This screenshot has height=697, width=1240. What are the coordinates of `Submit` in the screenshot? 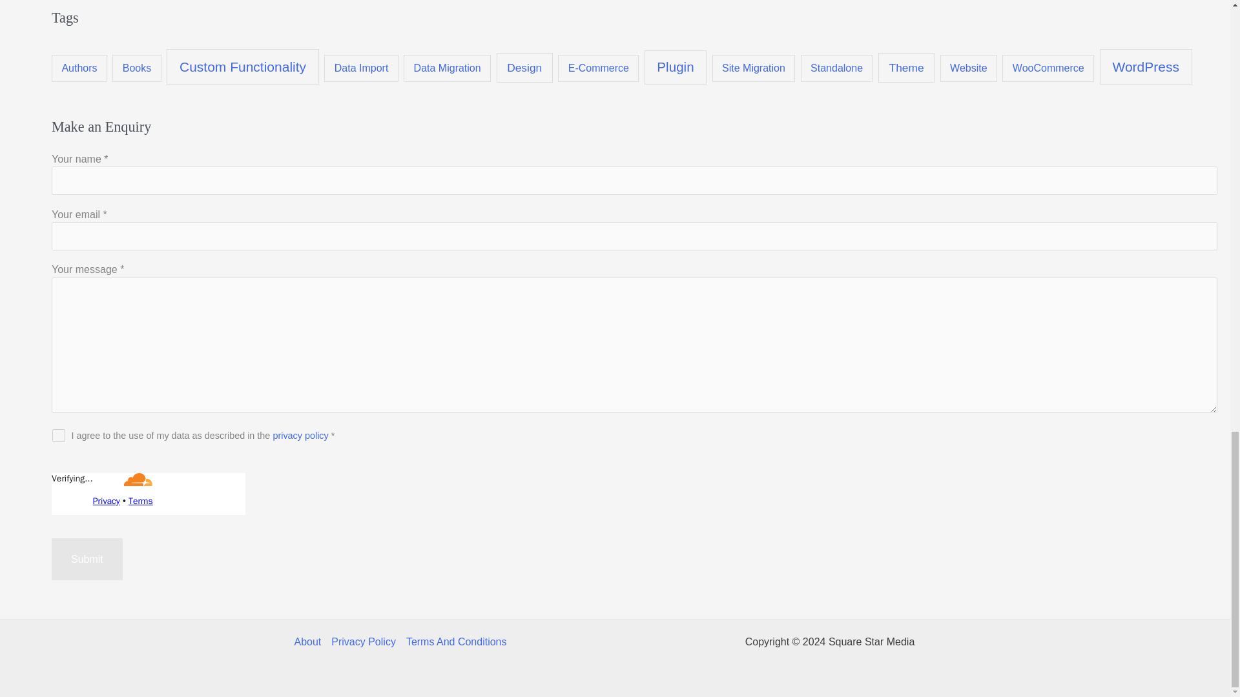 It's located at (87, 559).